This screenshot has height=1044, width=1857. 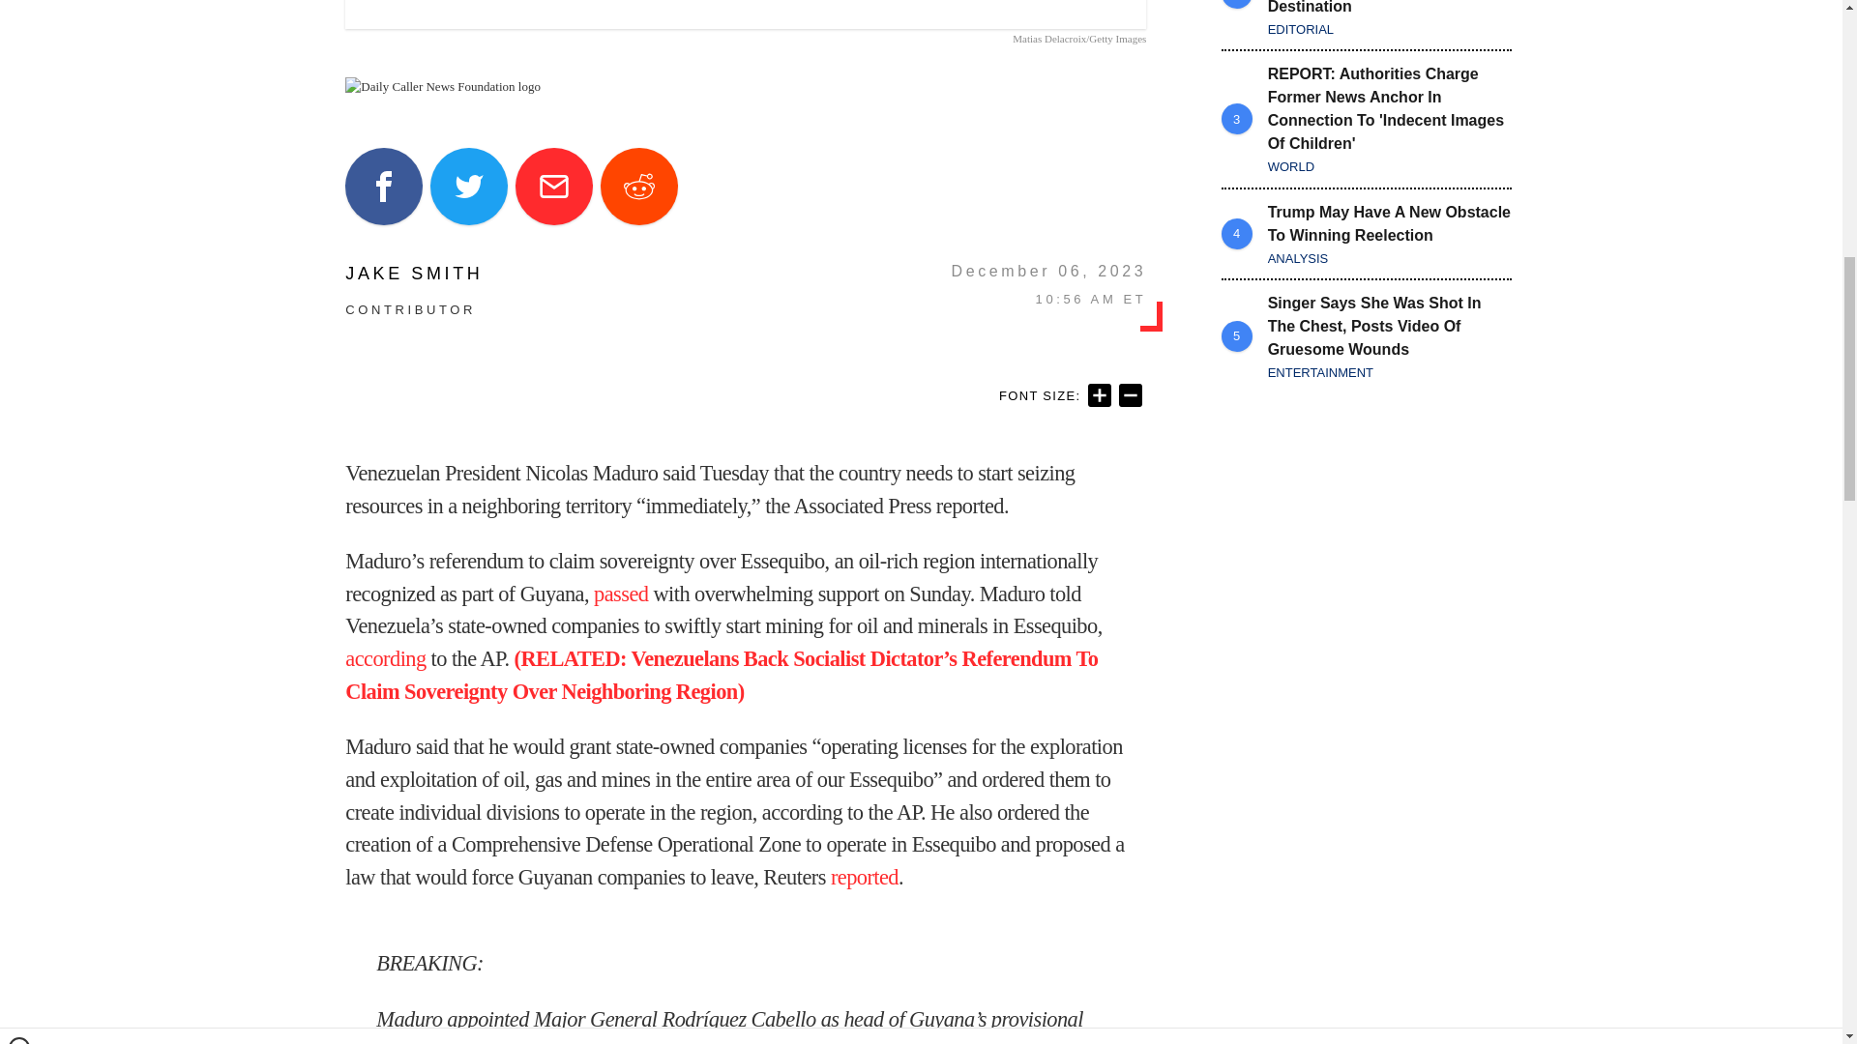 What do you see at coordinates (385, 658) in the screenshot?
I see `according` at bounding box center [385, 658].